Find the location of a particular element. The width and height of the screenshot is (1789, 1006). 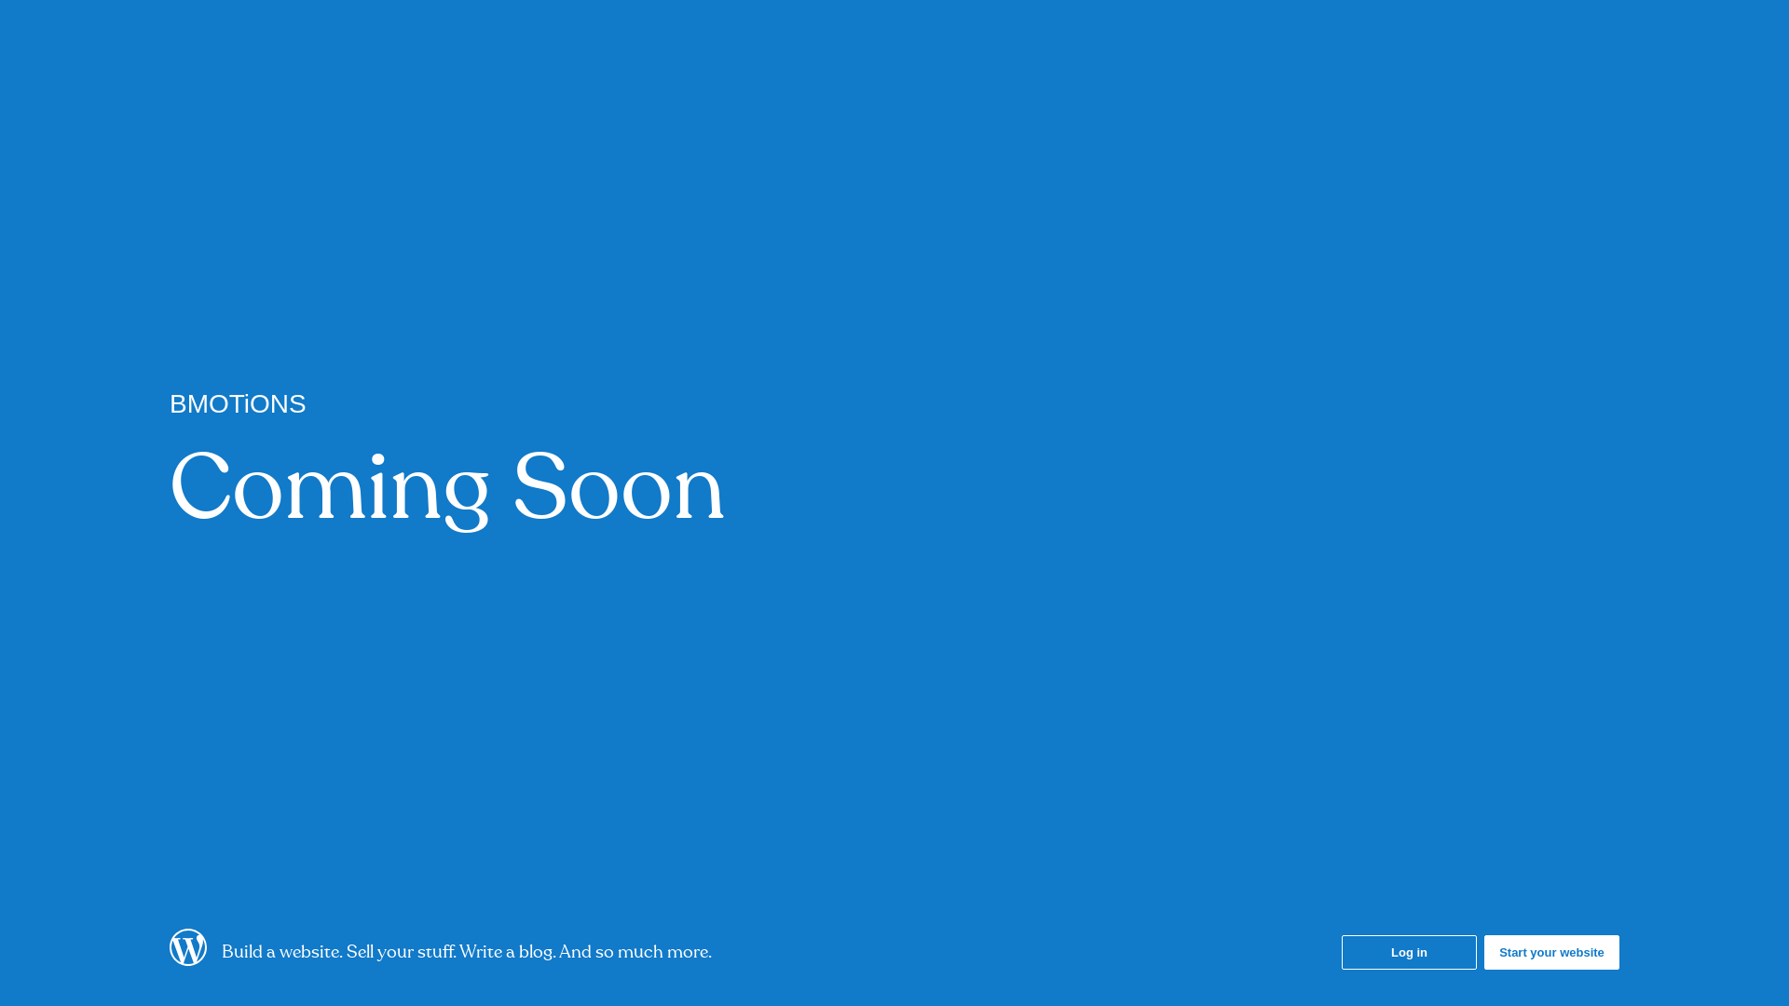

Start your website is located at coordinates (1552, 952).